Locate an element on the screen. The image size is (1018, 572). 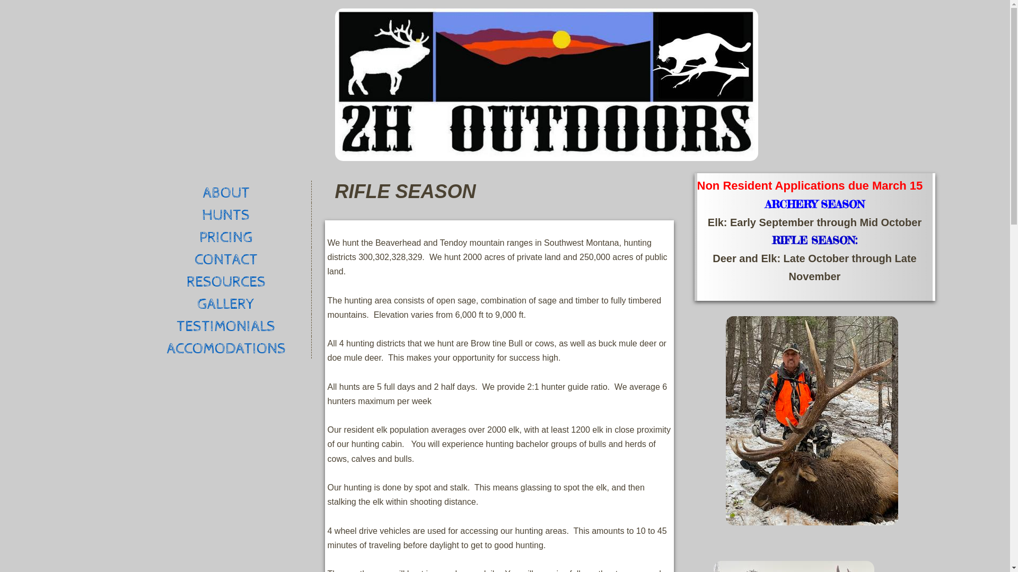
ACCOMODATIONS is located at coordinates (226, 347).